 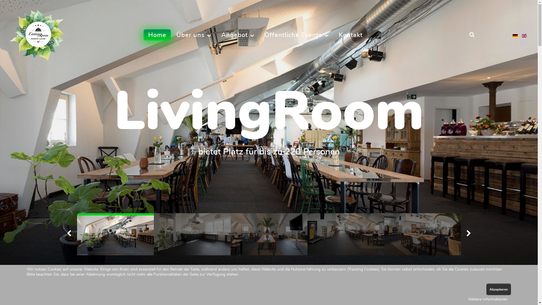 What do you see at coordinates (499, 289) in the screenshot?
I see `Akzeptieren` at bounding box center [499, 289].